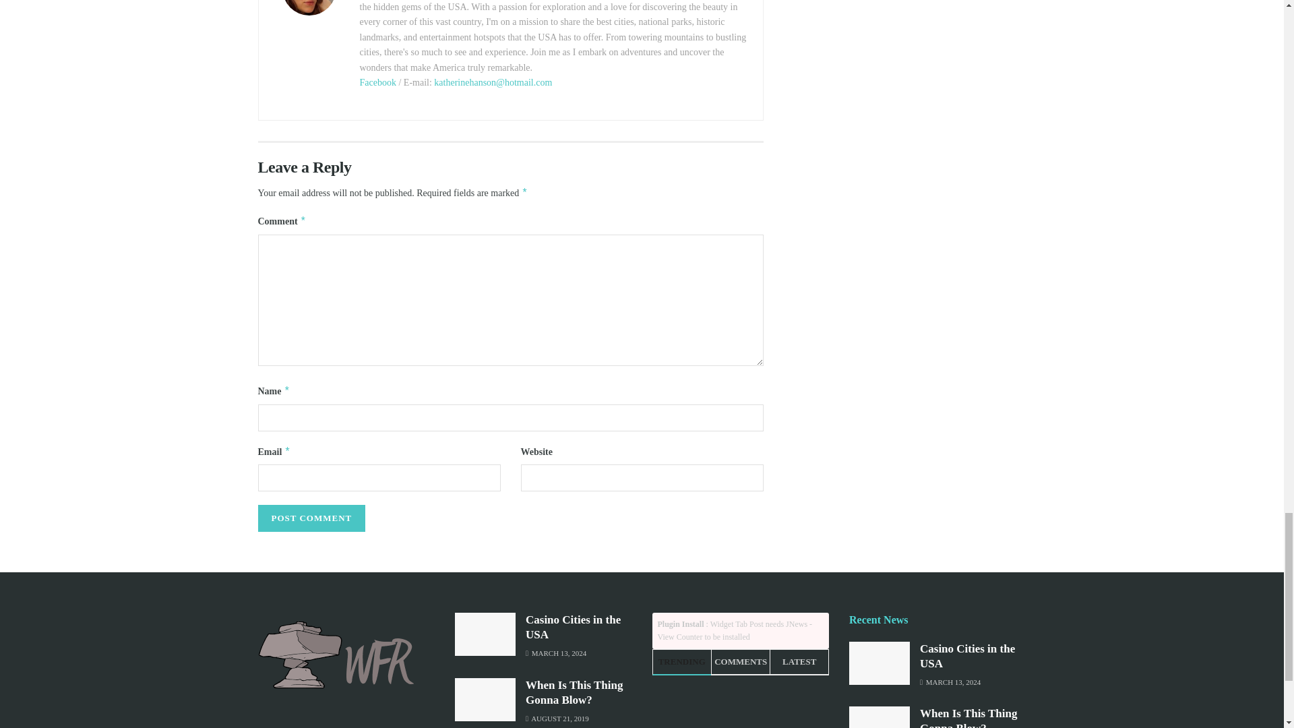 This screenshot has height=728, width=1294. Describe the element at coordinates (377, 82) in the screenshot. I see `Facebook` at that location.